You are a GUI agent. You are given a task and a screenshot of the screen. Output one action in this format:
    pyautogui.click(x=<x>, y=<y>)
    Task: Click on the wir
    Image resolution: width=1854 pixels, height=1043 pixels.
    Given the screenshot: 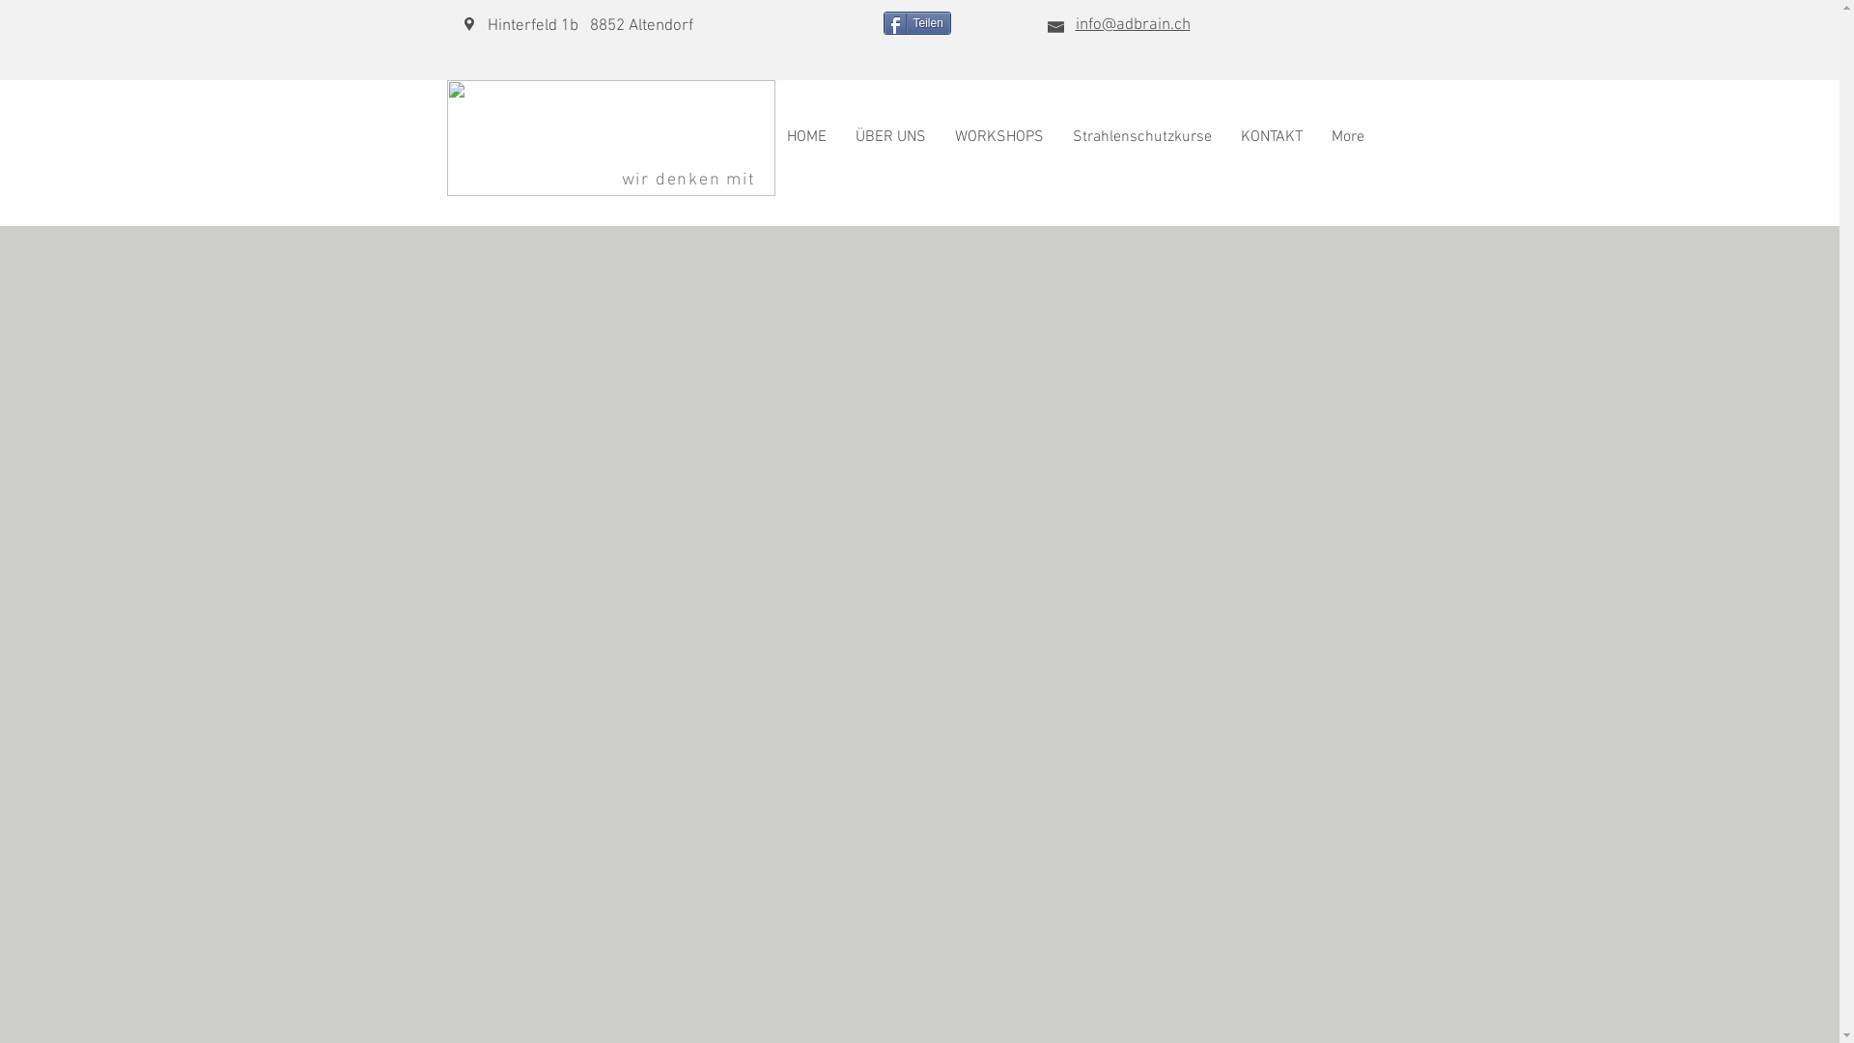 What is the action you would take?
    pyautogui.click(x=635, y=180)
    